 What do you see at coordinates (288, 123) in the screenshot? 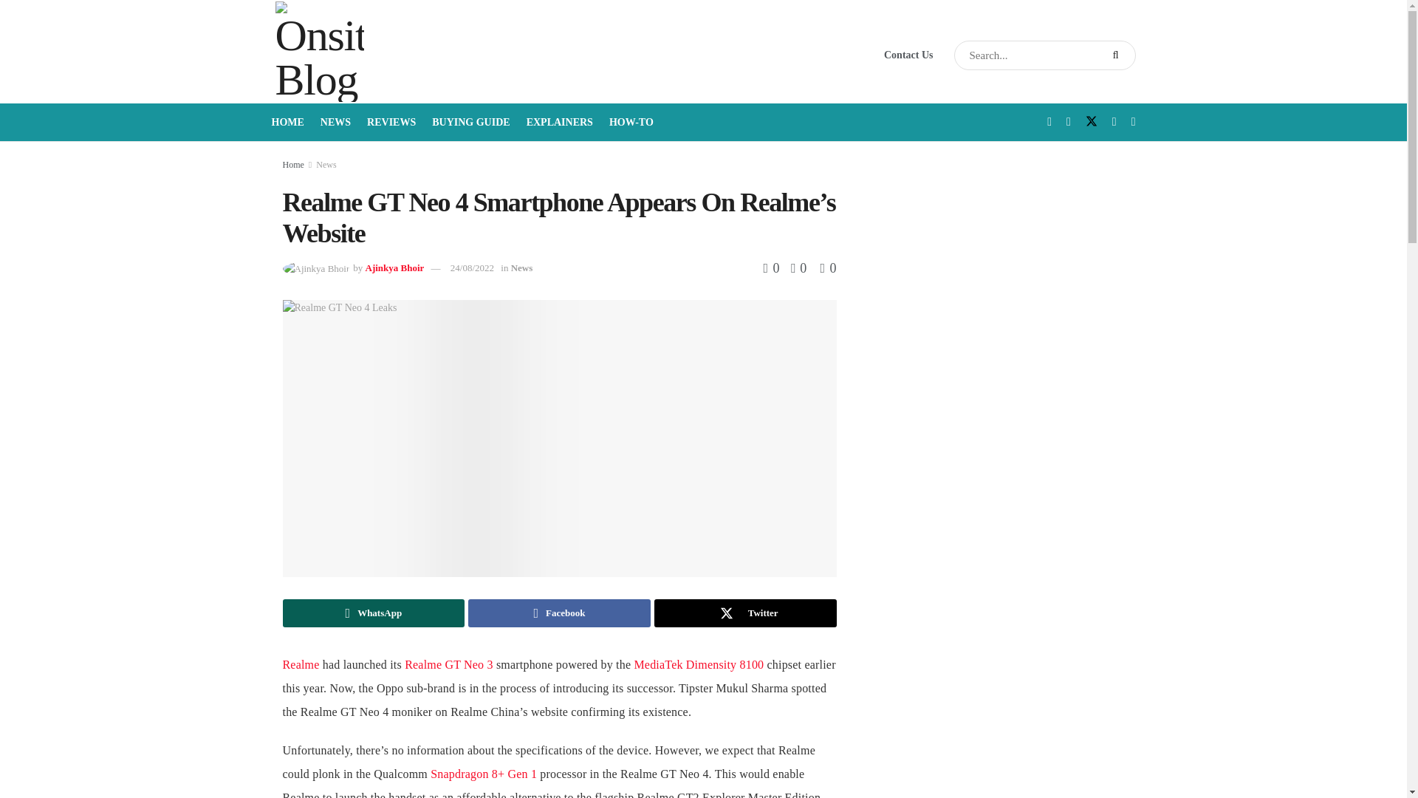
I see `HOME` at bounding box center [288, 123].